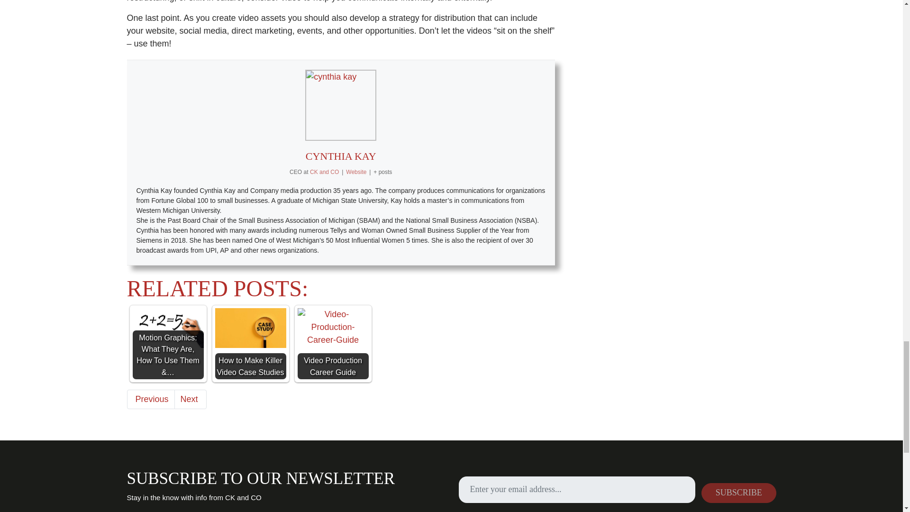  I want to click on Previous, so click(151, 399).